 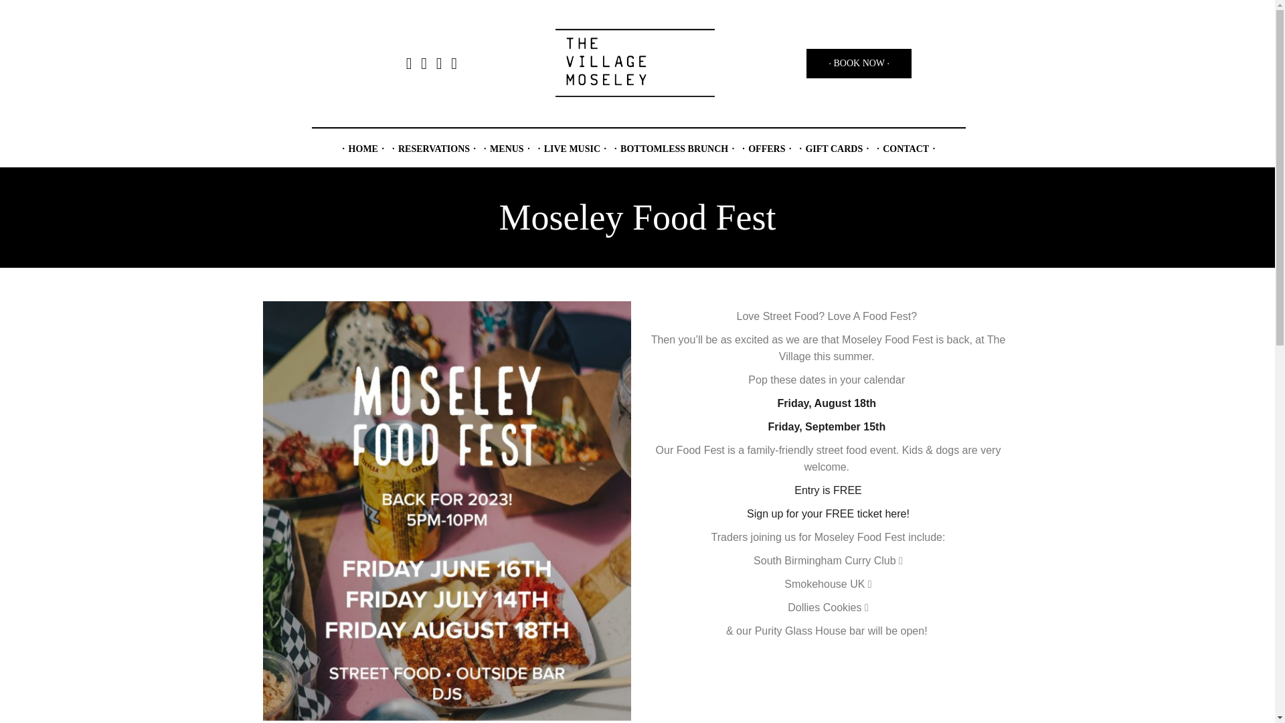 What do you see at coordinates (859, 63) in the screenshot?
I see `BOOK NOW` at bounding box center [859, 63].